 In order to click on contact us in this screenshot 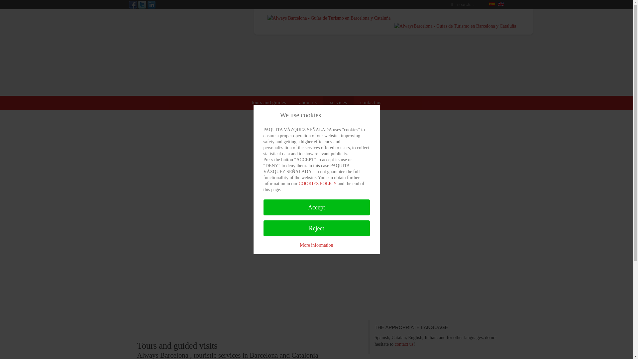, I will do `click(371, 103)`.